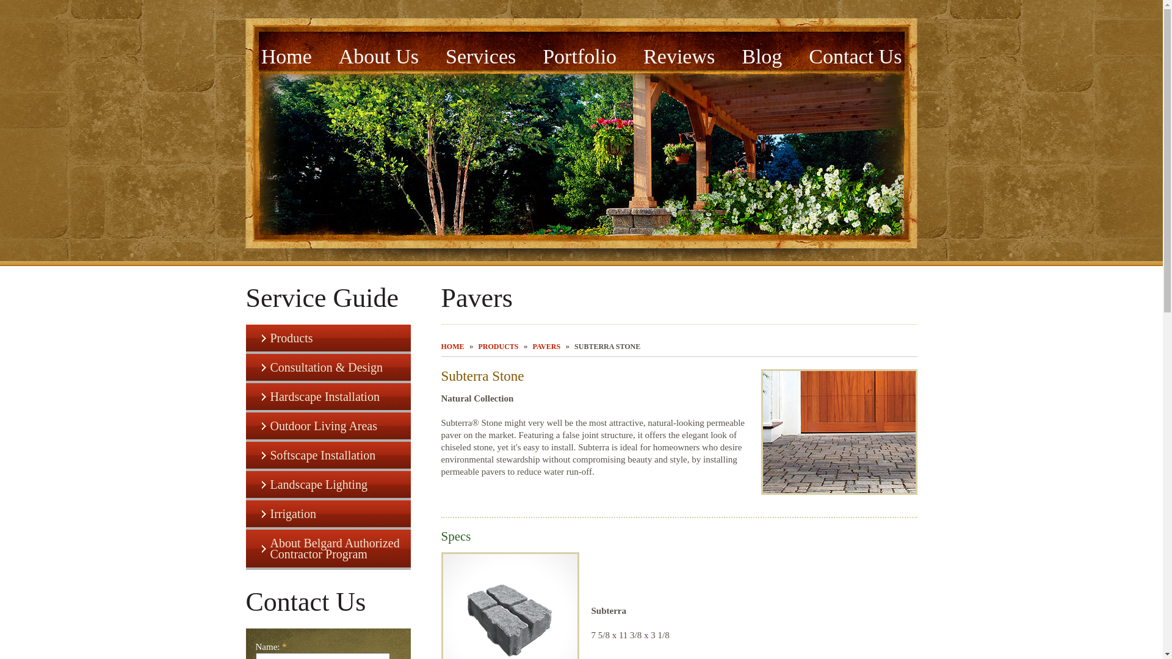 The width and height of the screenshot is (1172, 659). Describe the element at coordinates (286, 51) in the screenshot. I see `Home` at that location.